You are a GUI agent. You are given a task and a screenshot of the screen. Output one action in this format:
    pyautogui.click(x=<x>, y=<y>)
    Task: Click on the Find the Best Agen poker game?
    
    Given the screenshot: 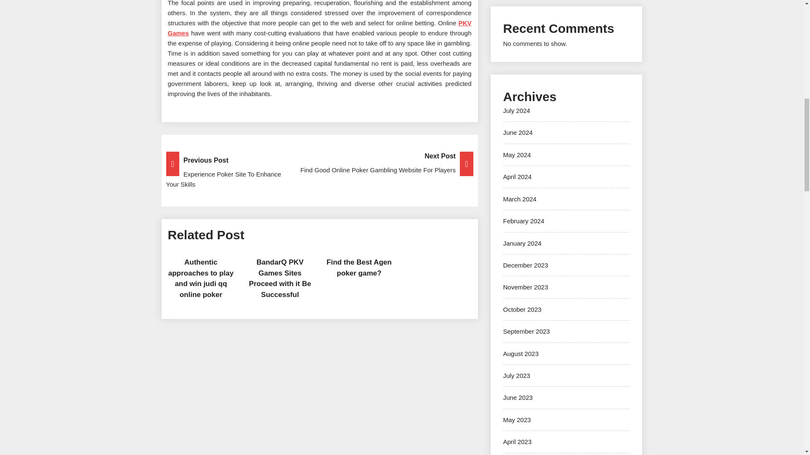 What is the action you would take?
    pyautogui.click(x=359, y=268)
    